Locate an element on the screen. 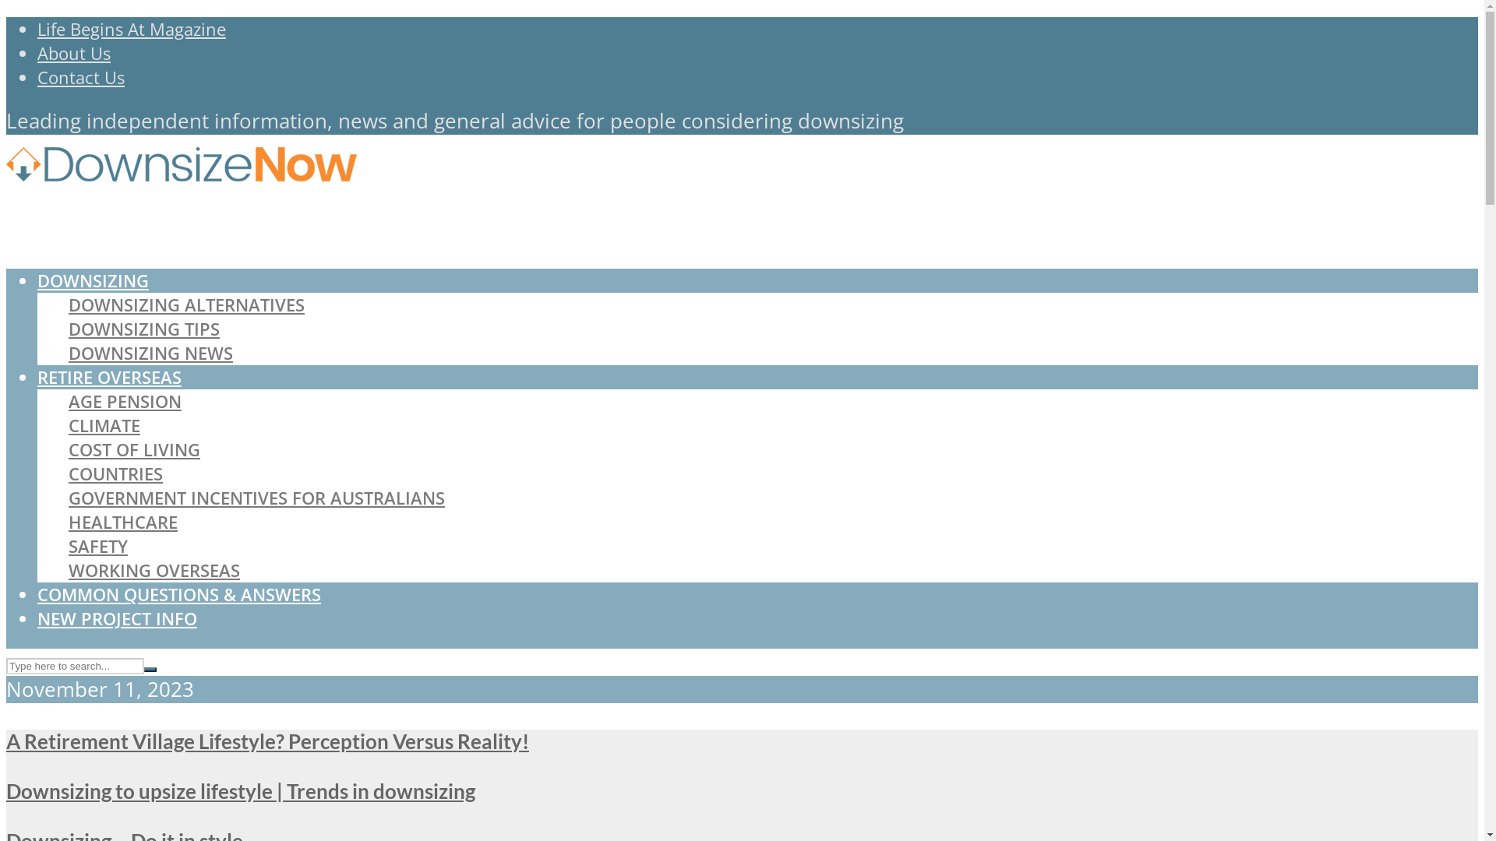 The height and width of the screenshot is (841, 1496). GOVERNMENT INCENTIVES FOR AUSTRALIANS is located at coordinates (257, 498).